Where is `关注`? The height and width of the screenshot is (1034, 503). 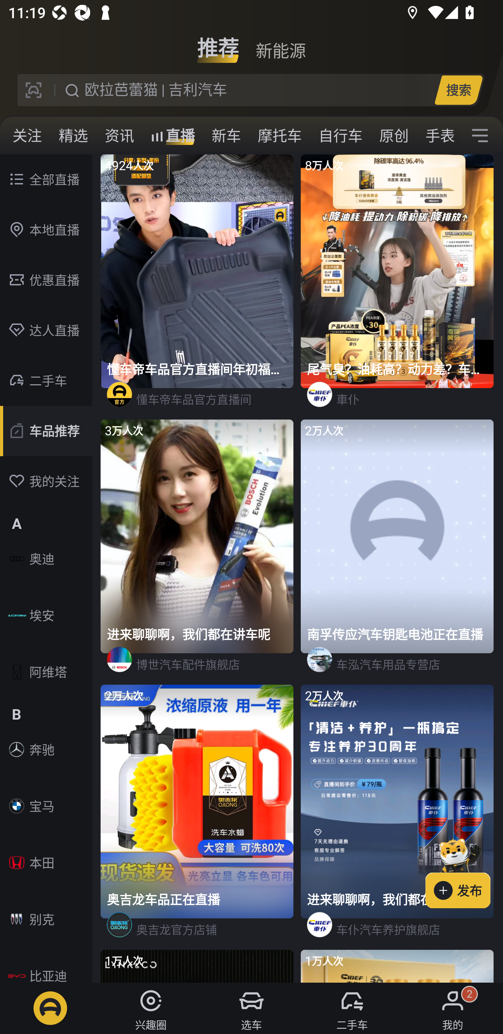
关注 is located at coordinates (27, 136).